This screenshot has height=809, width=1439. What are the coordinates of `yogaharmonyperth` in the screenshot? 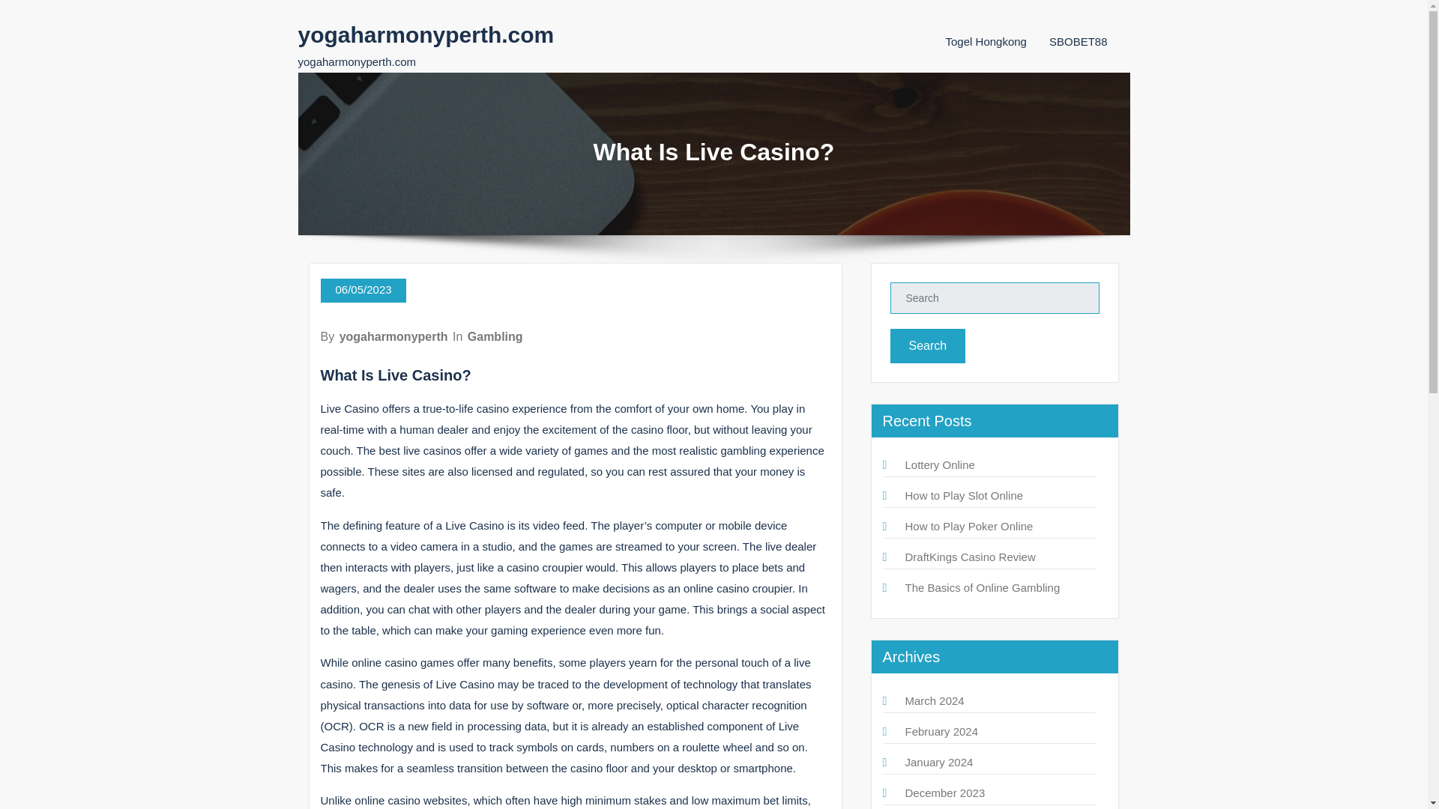 It's located at (393, 336).